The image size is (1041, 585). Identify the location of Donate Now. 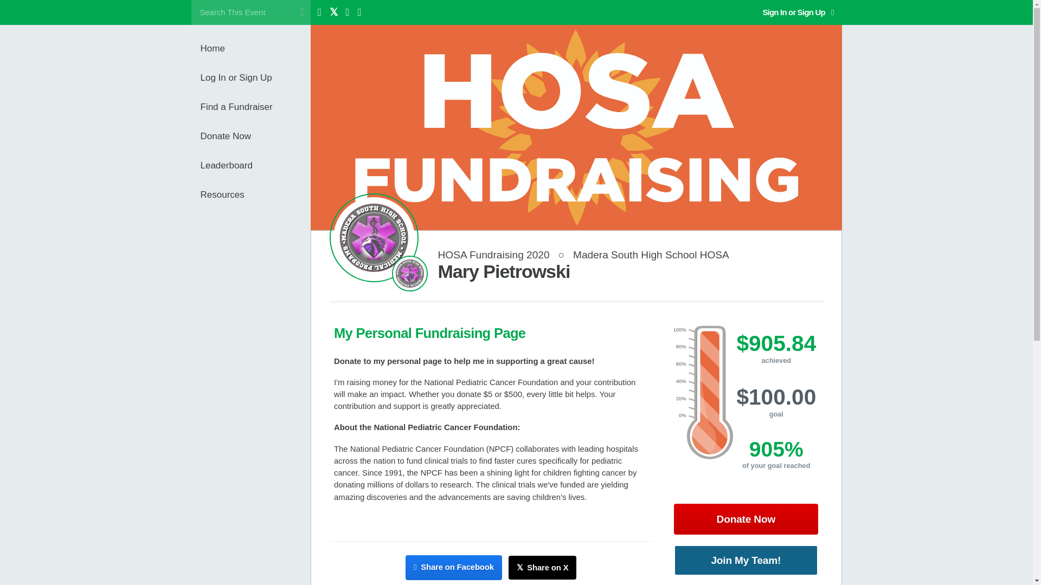
(746, 519).